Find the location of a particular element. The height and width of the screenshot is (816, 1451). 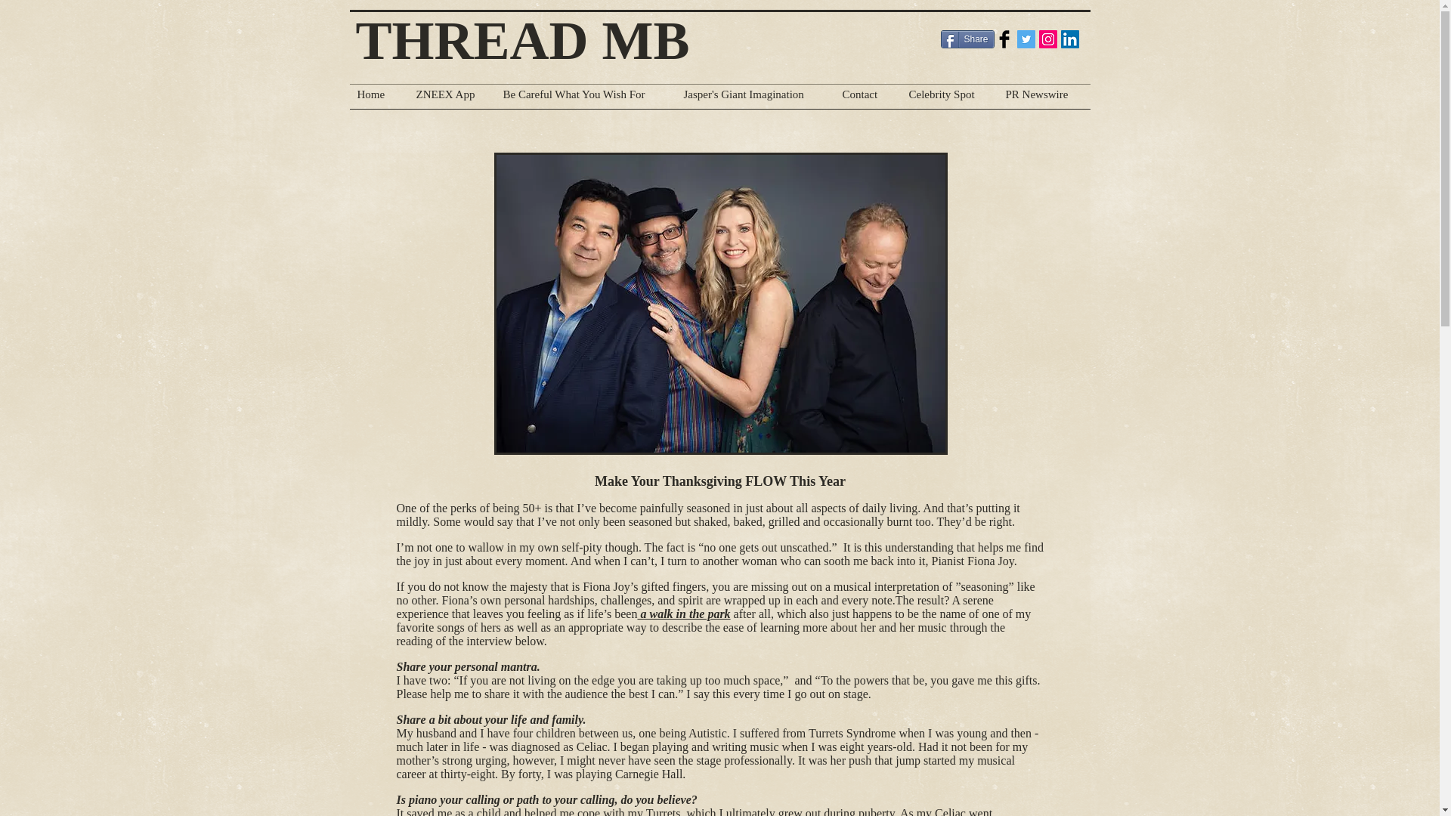

Share is located at coordinates (967, 39).